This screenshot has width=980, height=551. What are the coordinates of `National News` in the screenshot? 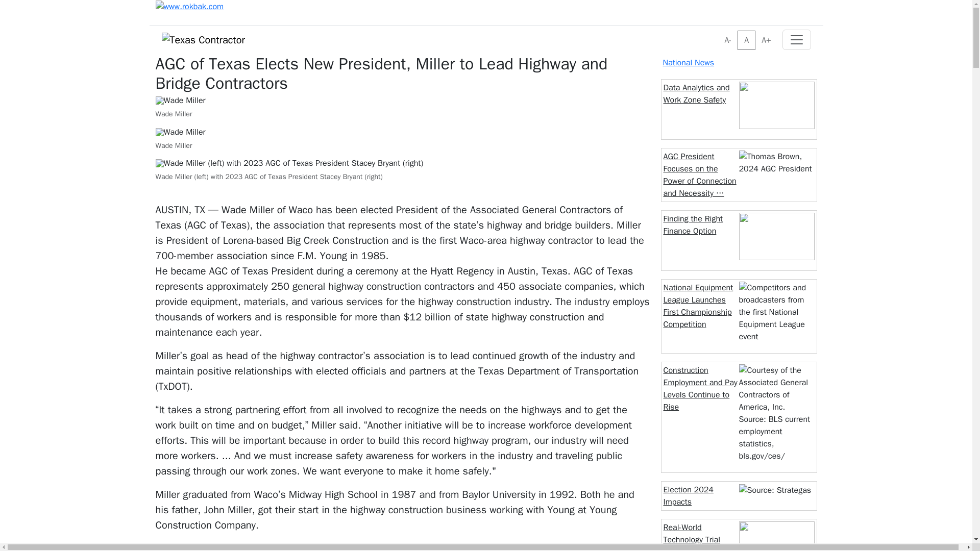 It's located at (688, 62).